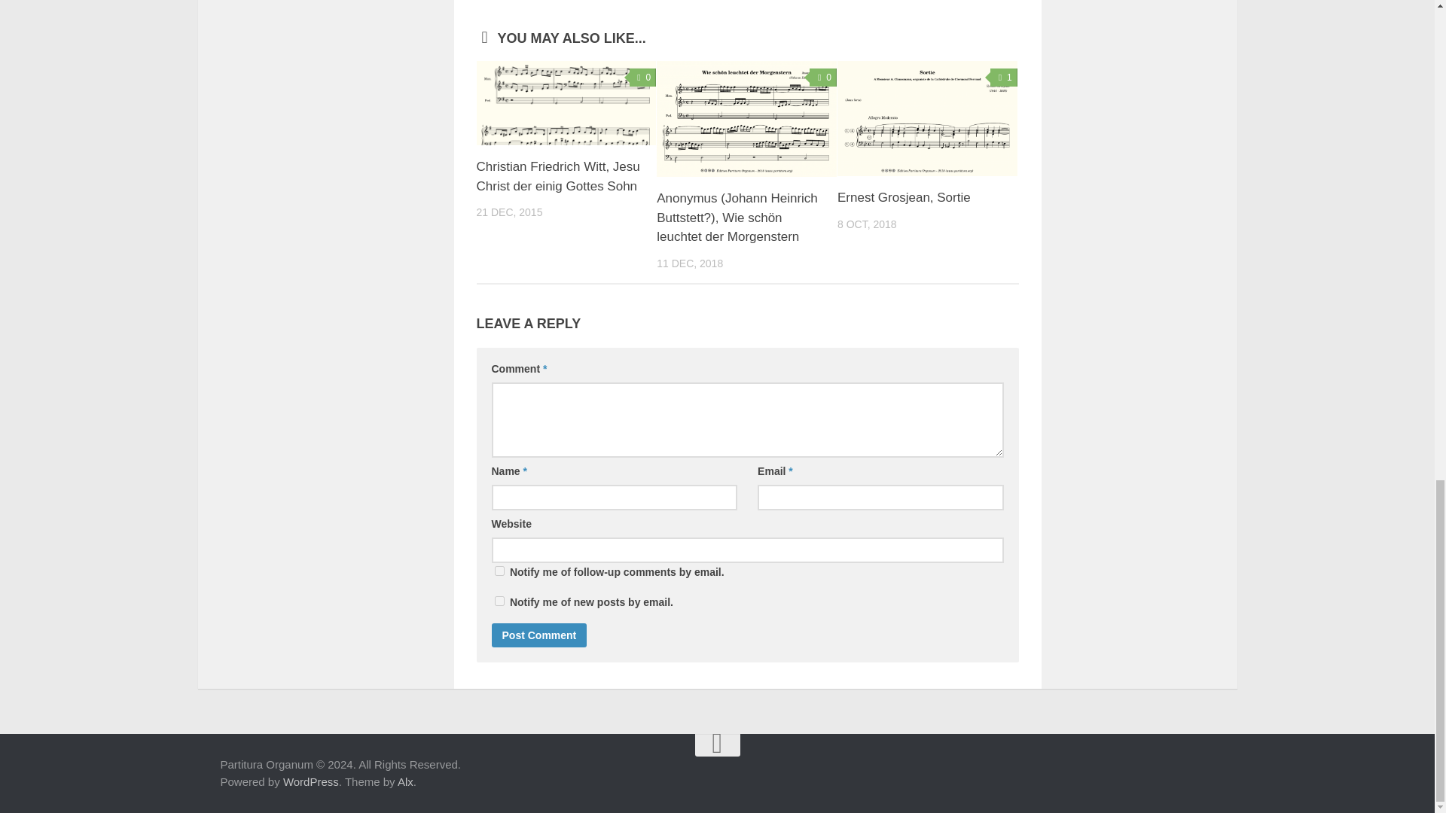 The height and width of the screenshot is (813, 1446). I want to click on Christian Friedrich Witt, Jesu Christ der einig Gottes Sohn, so click(566, 103).